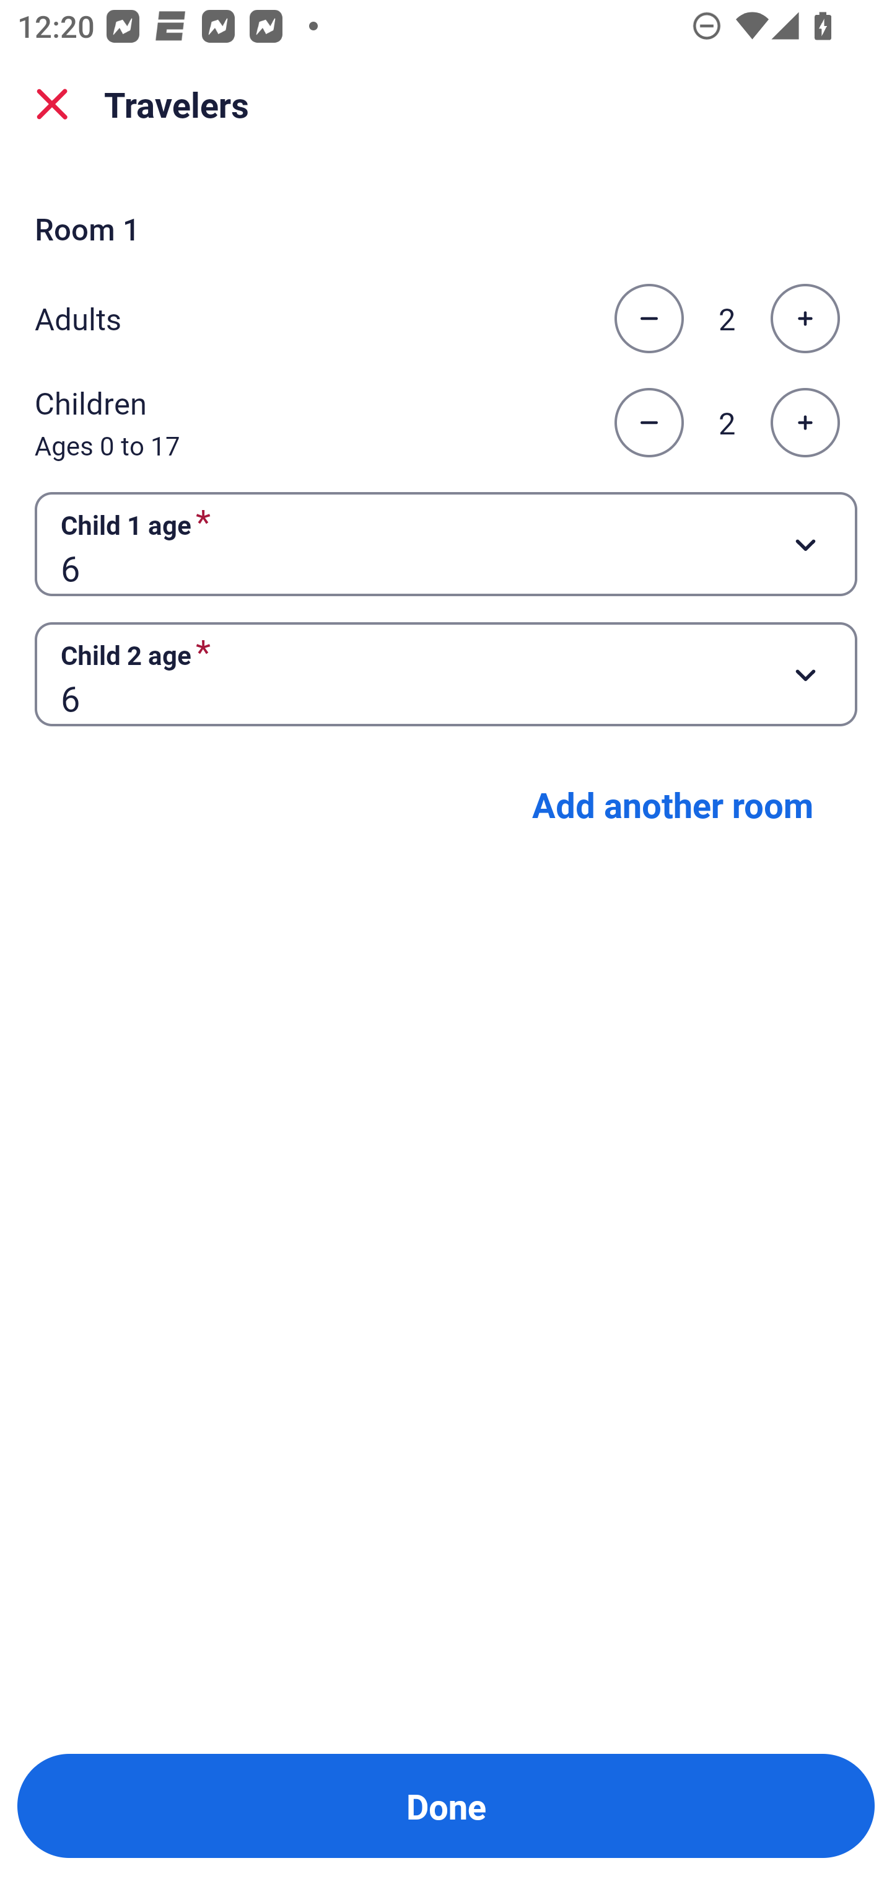 The width and height of the screenshot is (892, 1884). Describe the element at coordinates (446, 543) in the screenshot. I see `Child 1 age required Button 6` at that location.